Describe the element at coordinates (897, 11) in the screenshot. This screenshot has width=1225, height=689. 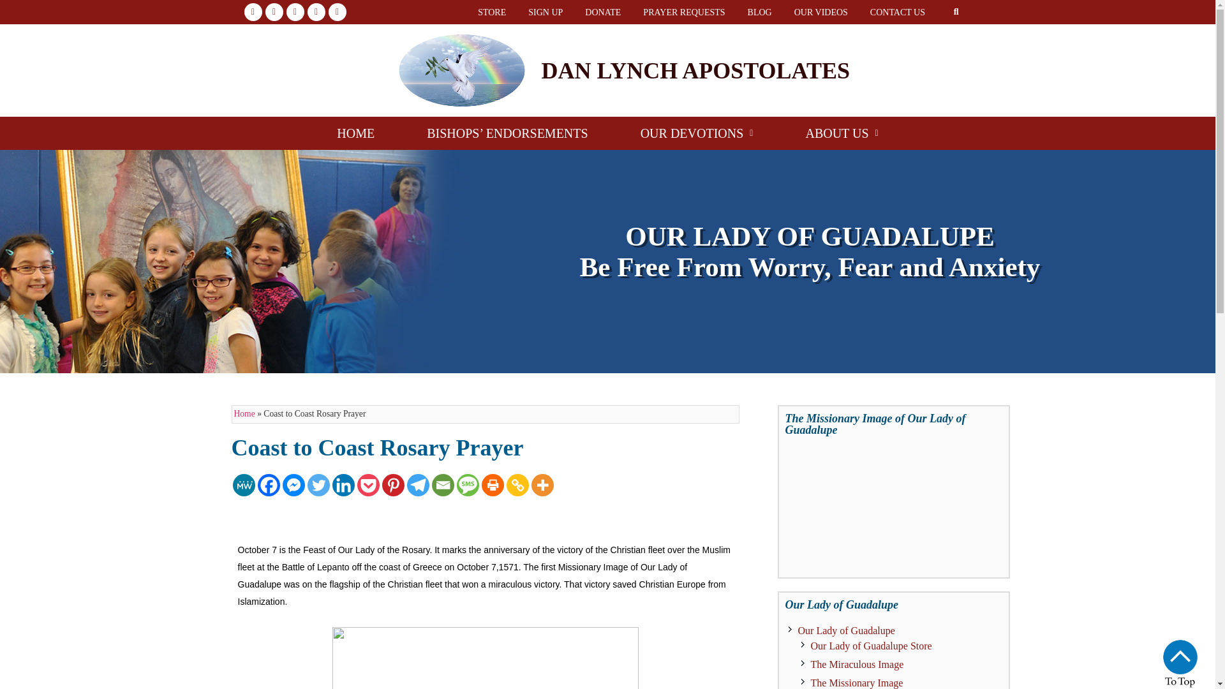
I see `CONTACT US` at that location.